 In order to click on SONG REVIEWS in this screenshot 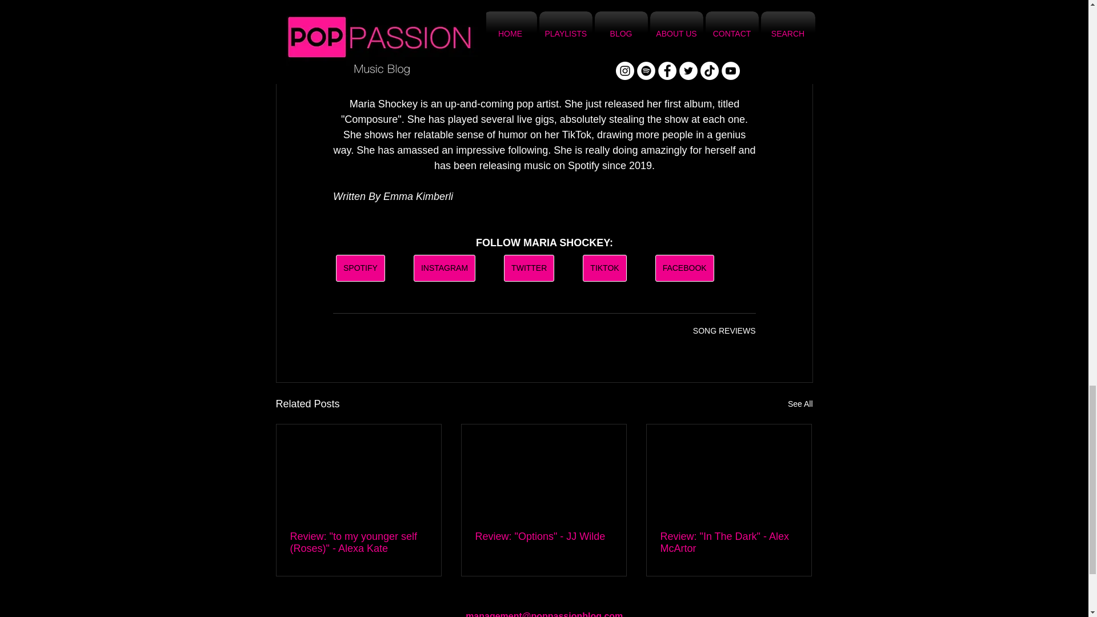, I will do `click(724, 331)`.